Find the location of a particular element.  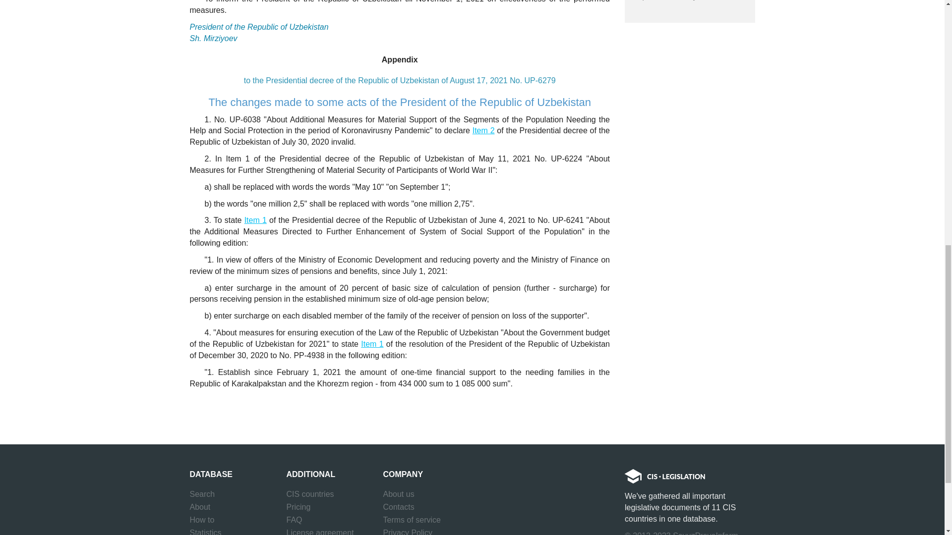

Pricing is located at coordinates (298, 507).